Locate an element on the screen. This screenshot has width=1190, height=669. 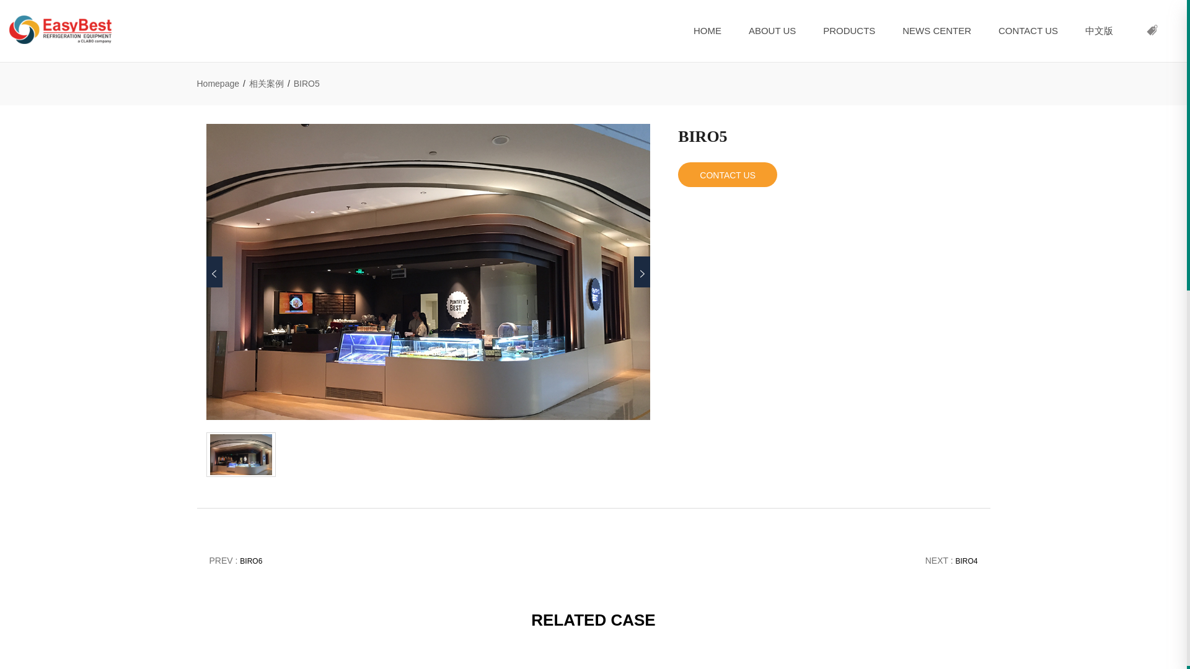
Click to see the big picture is located at coordinates (428, 271).